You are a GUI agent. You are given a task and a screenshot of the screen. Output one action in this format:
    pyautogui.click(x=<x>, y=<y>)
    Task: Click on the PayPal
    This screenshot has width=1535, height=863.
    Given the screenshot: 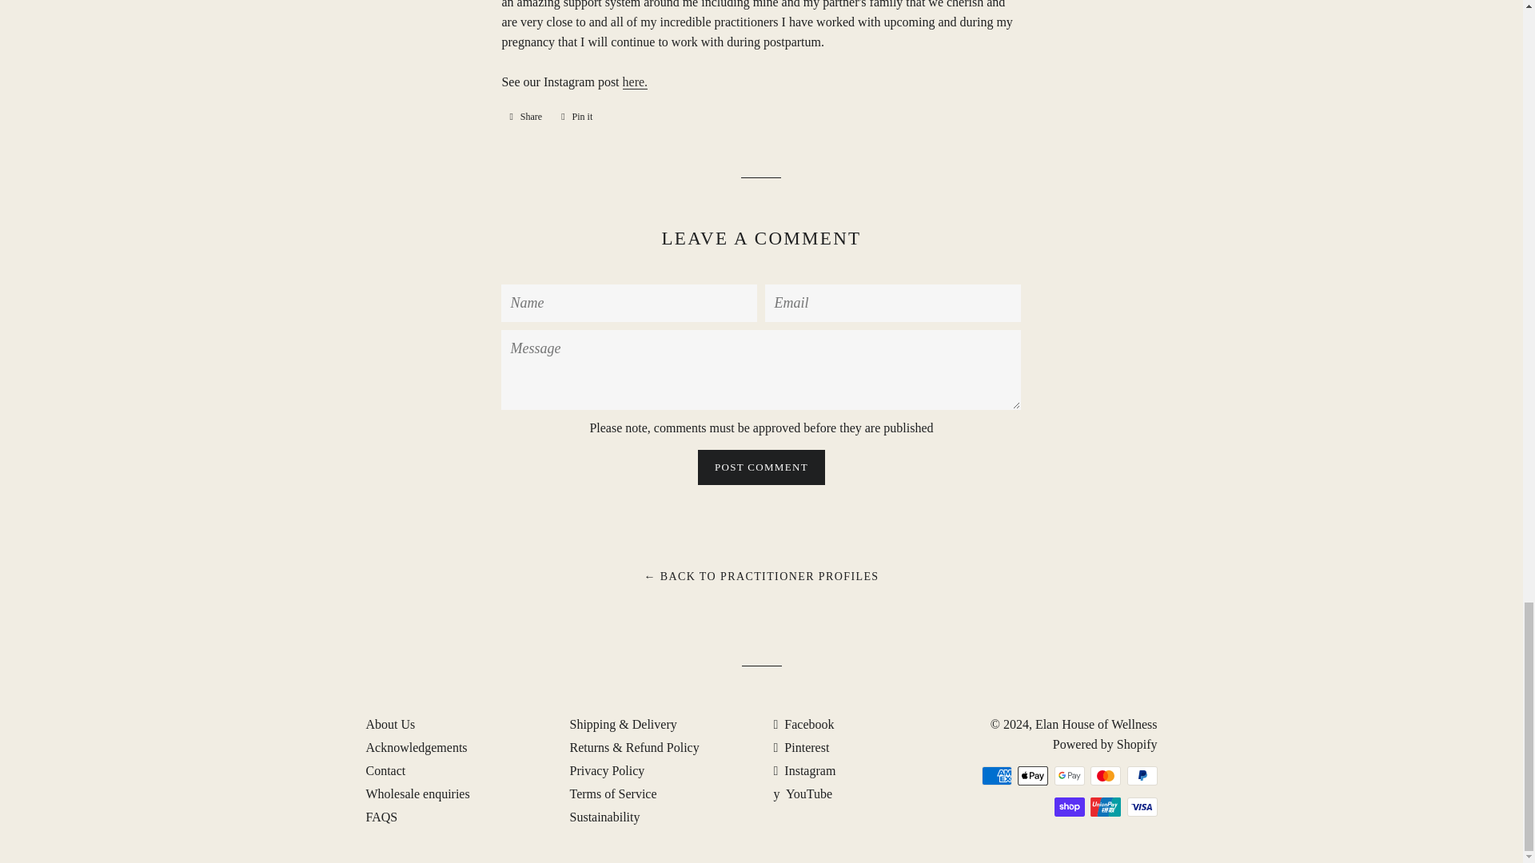 What is the action you would take?
    pyautogui.click(x=1142, y=775)
    